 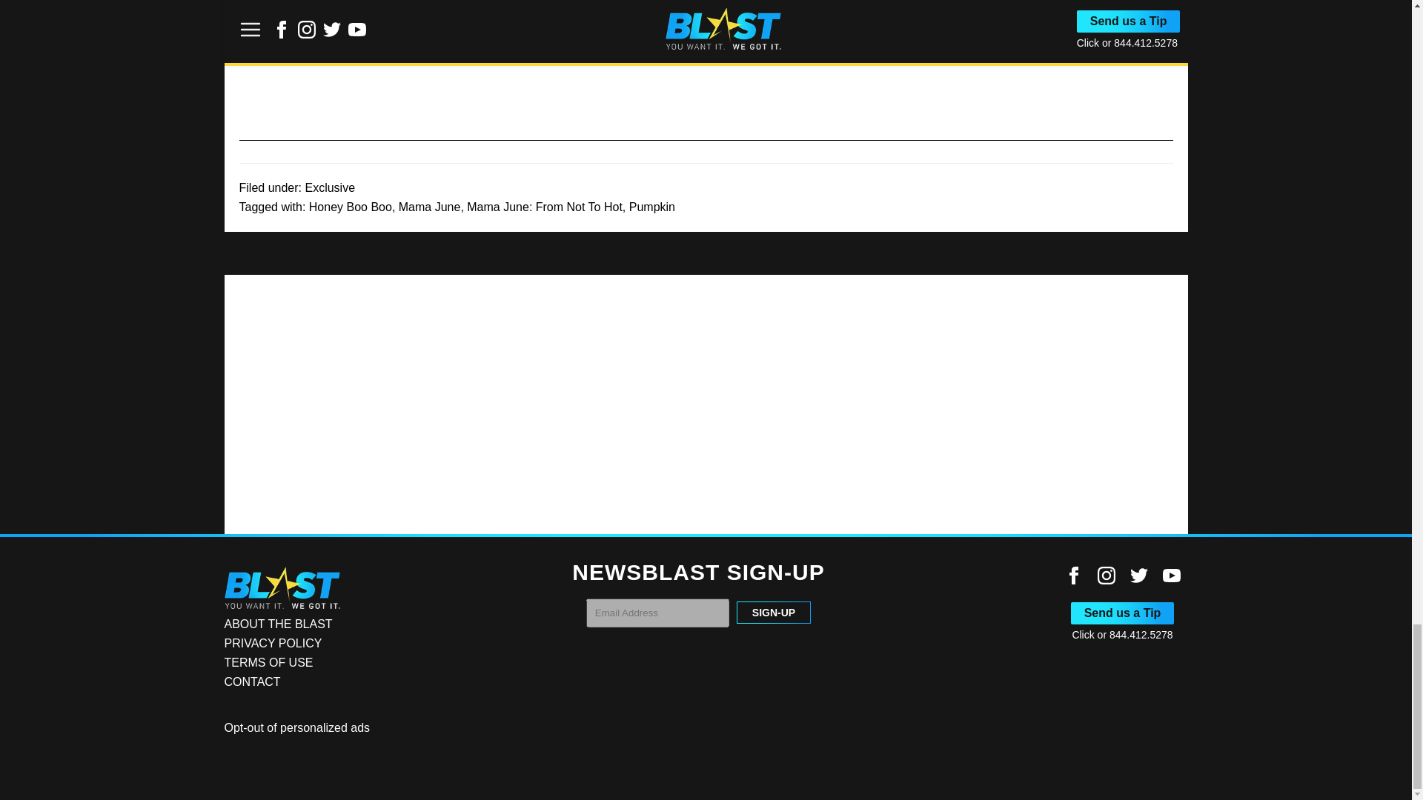 I want to click on Link to Twitter, so click(x=1138, y=575).